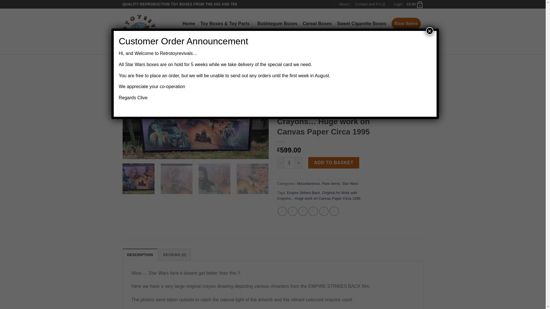 This screenshot has width=550, height=309. What do you see at coordinates (317, 23) in the screenshot?
I see `Cereal Boxes` at bounding box center [317, 23].